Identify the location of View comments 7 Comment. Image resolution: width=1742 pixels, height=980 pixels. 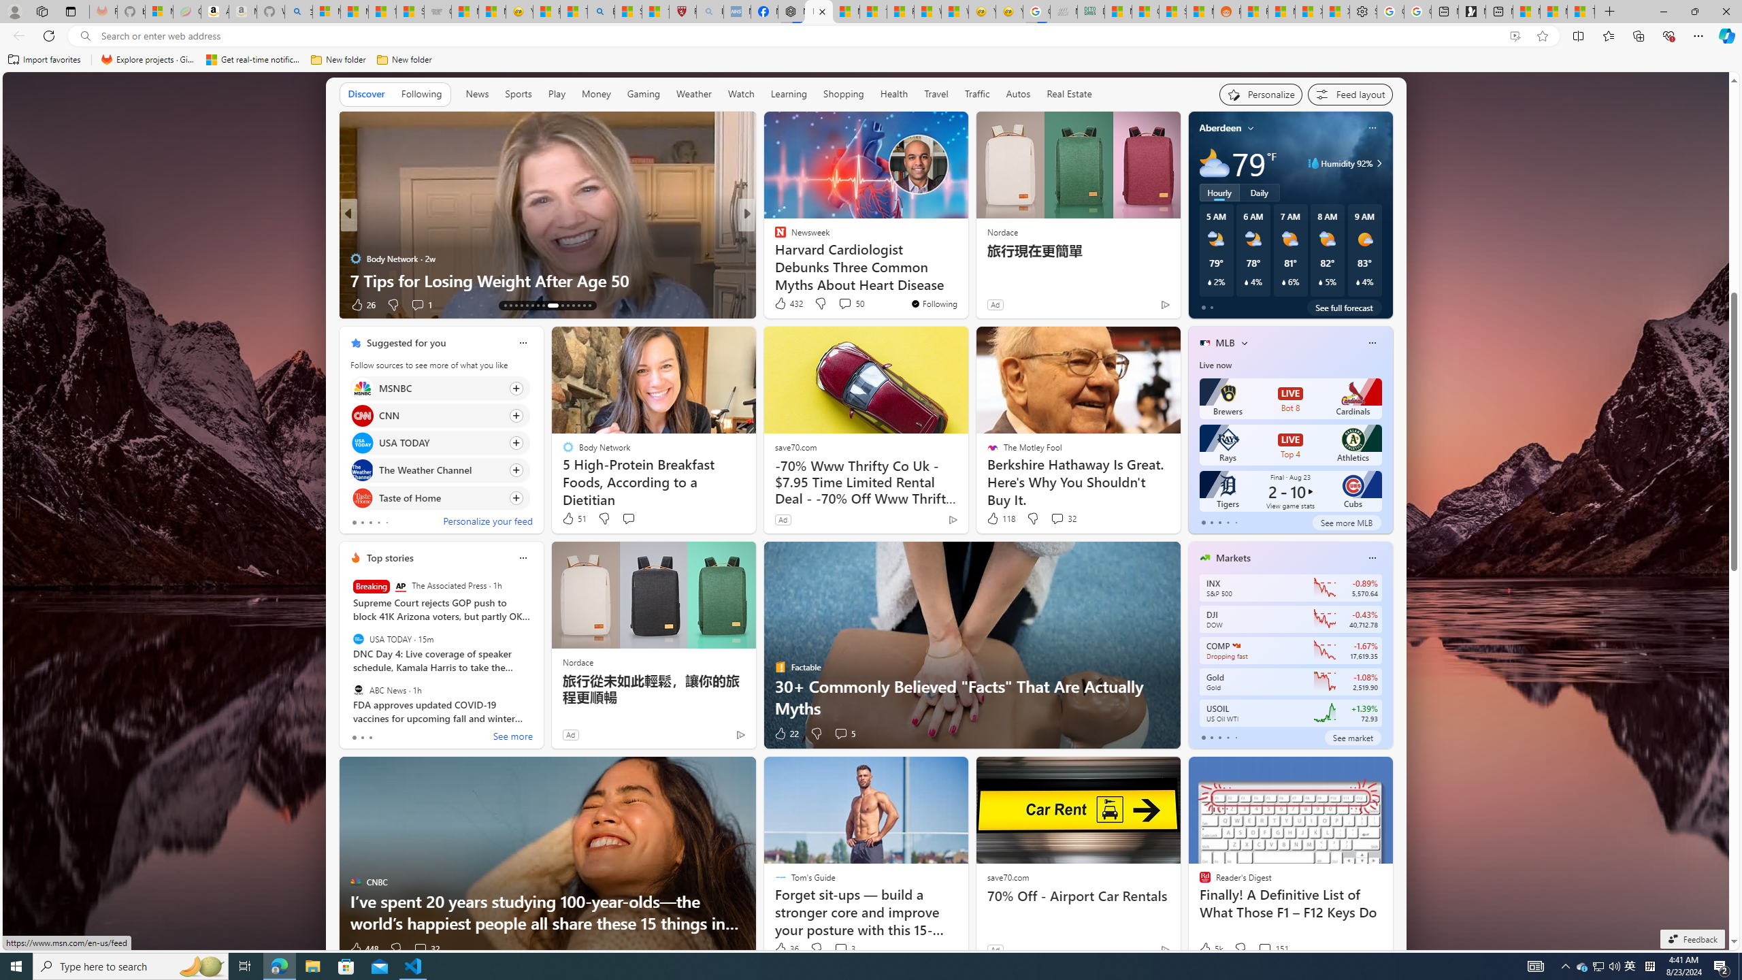
(836, 304).